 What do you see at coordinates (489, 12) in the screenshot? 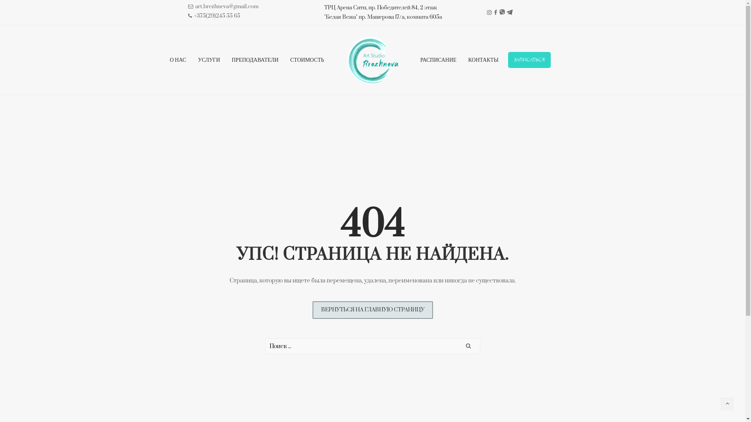
I see `Instagram` at bounding box center [489, 12].